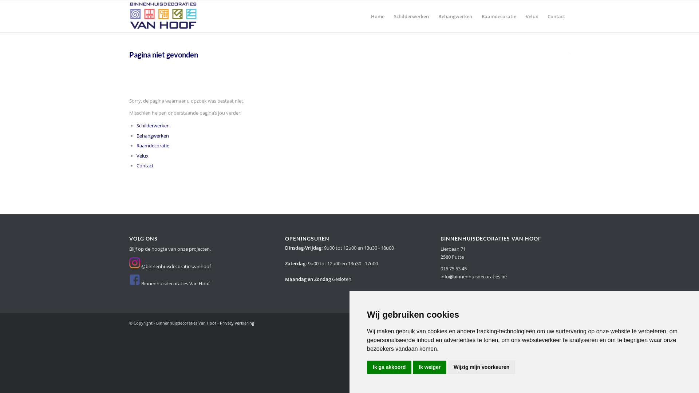  What do you see at coordinates (389, 368) in the screenshot?
I see `Ik ga akkoord` at bounding box center [389, 368].